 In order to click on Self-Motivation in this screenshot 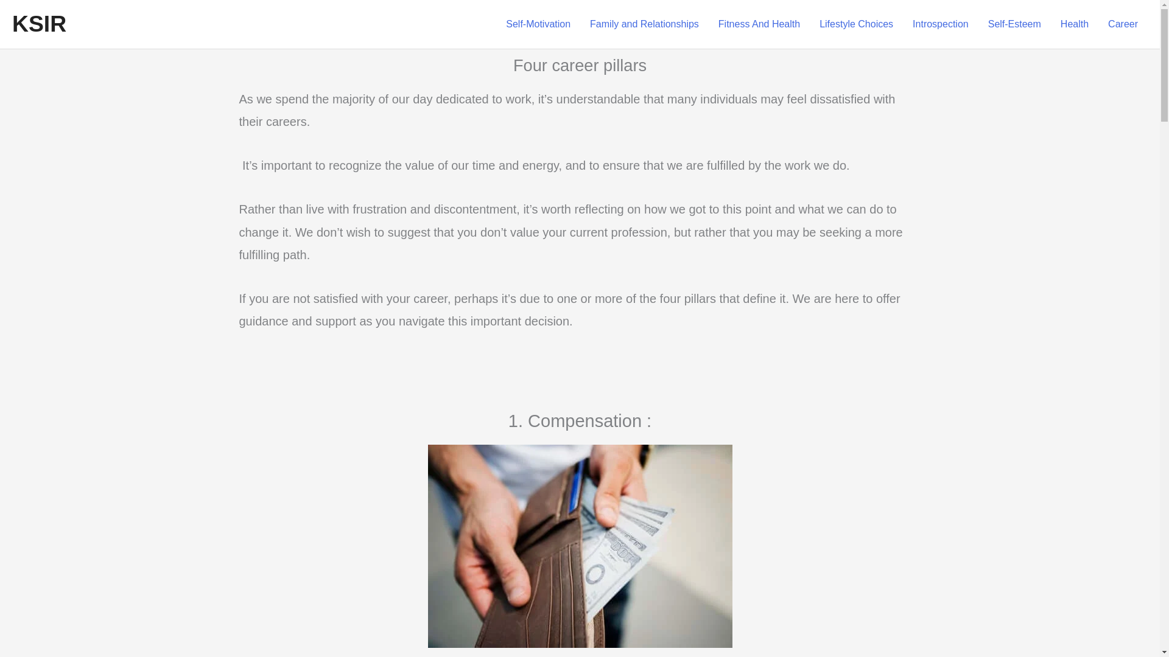, I will do `click(538, 24)`.